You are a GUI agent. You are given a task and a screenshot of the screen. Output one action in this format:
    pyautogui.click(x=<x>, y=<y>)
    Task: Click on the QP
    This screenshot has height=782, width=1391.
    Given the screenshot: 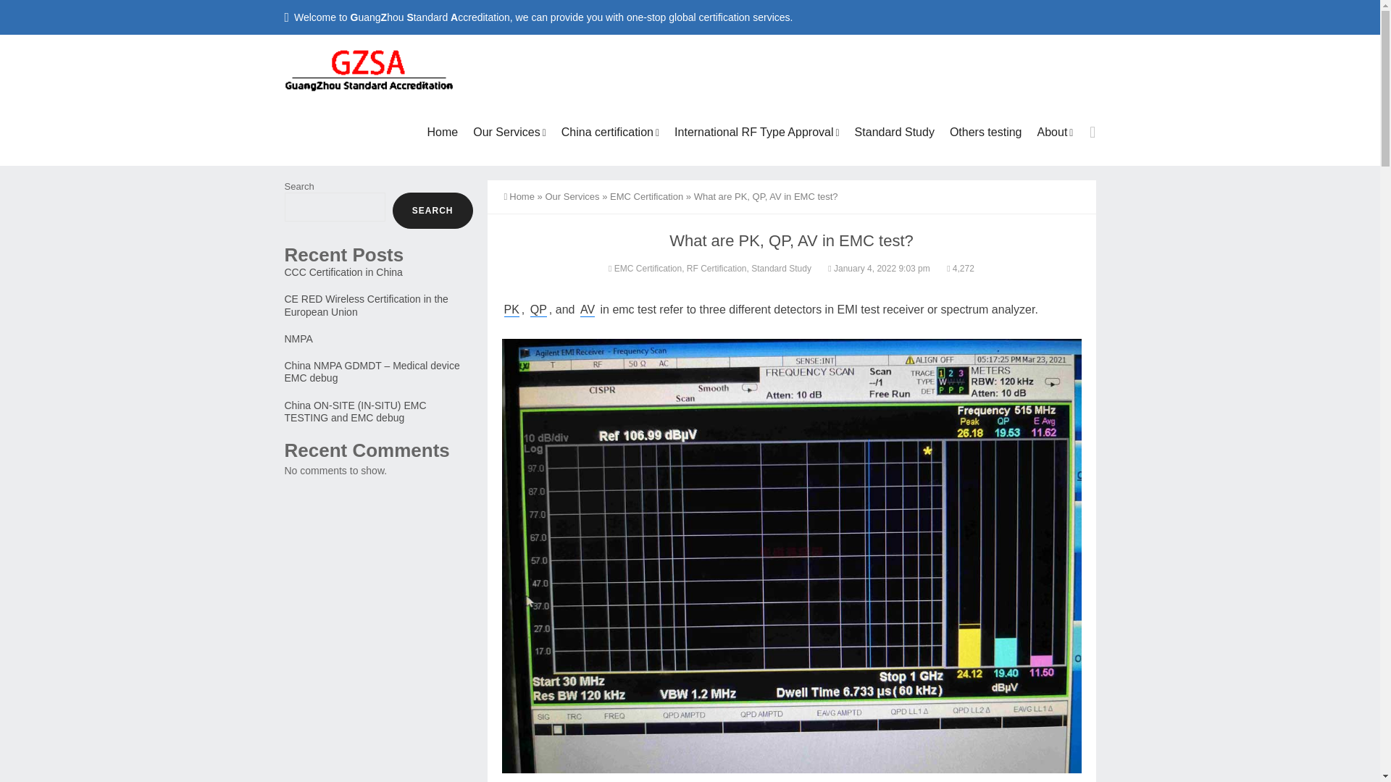 What is the action you would take?
    pyautogui.click(x=538, y=310)
    